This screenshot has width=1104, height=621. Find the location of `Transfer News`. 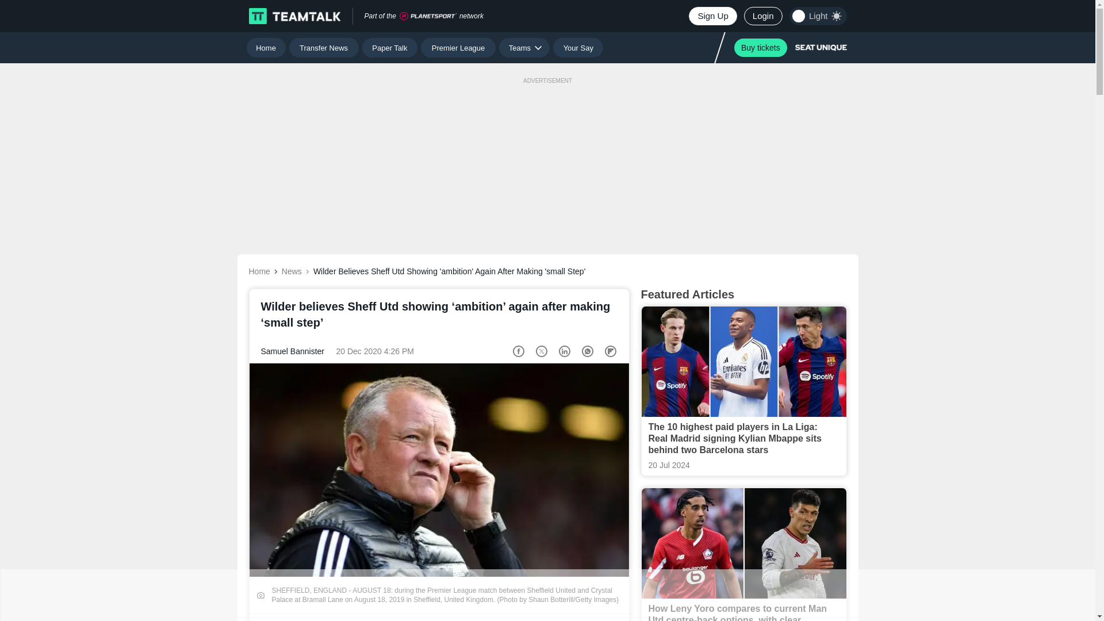

Transfer News is located at coordinates (324, 47).